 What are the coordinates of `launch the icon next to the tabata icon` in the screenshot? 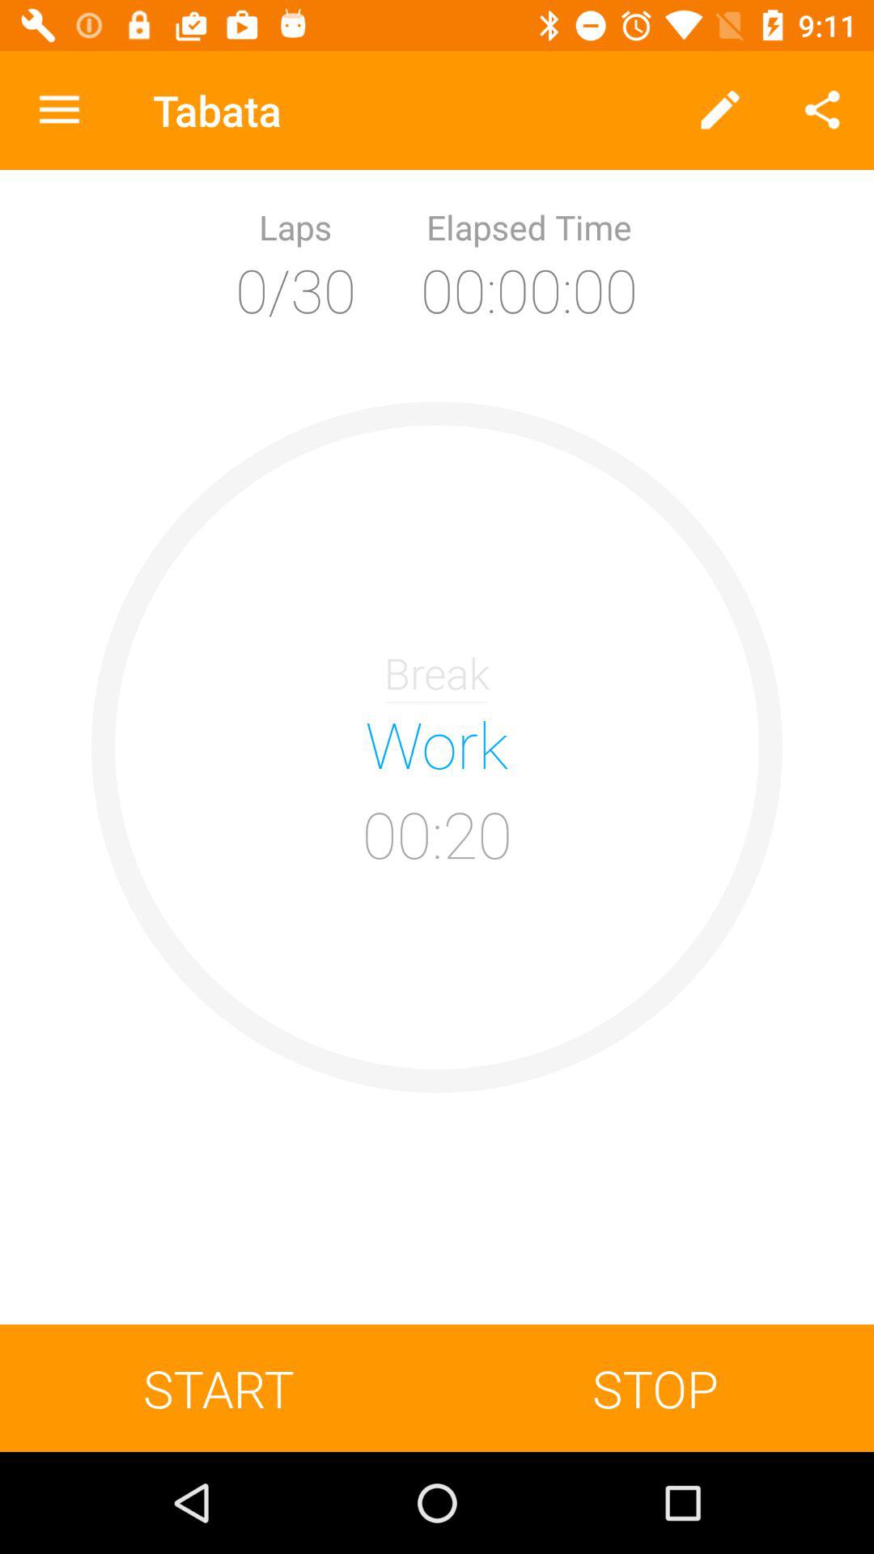 It's located at (59, 110).